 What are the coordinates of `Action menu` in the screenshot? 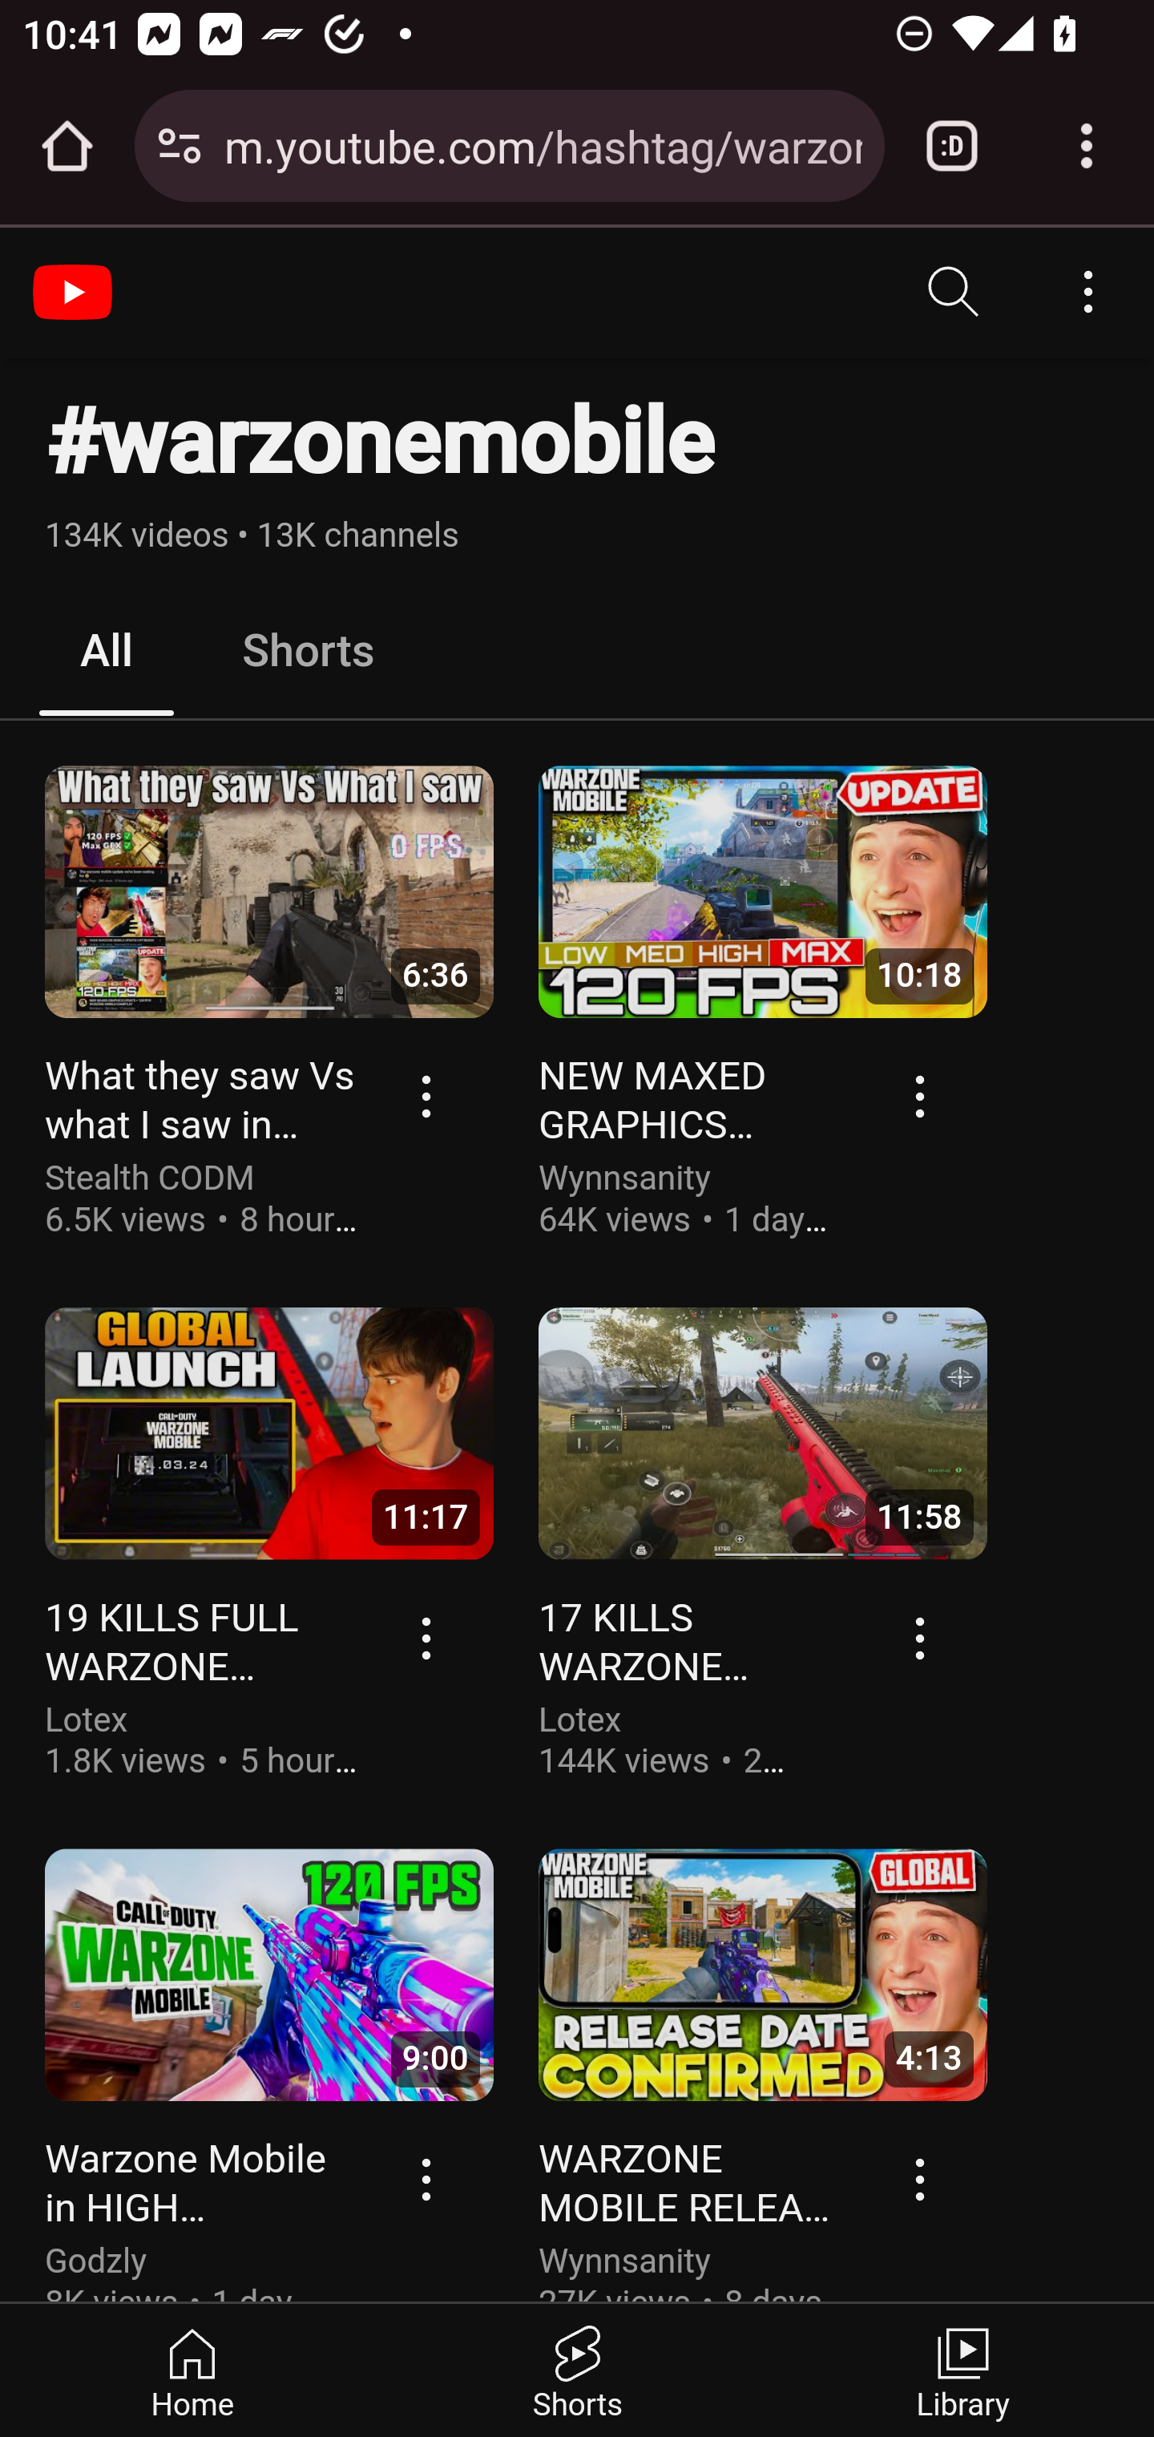 It's located at (427, 1095).